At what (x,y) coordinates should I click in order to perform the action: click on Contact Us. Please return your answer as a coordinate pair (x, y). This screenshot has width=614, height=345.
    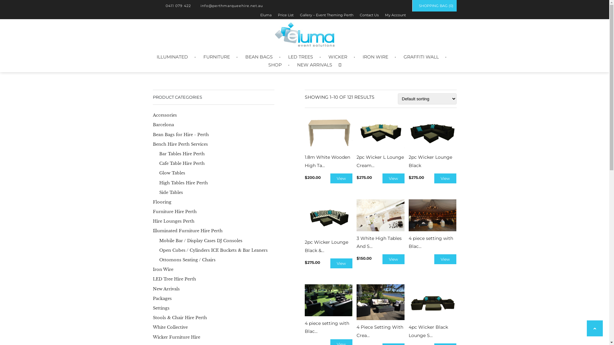
    Looking at the image, I should click on (369, 15).